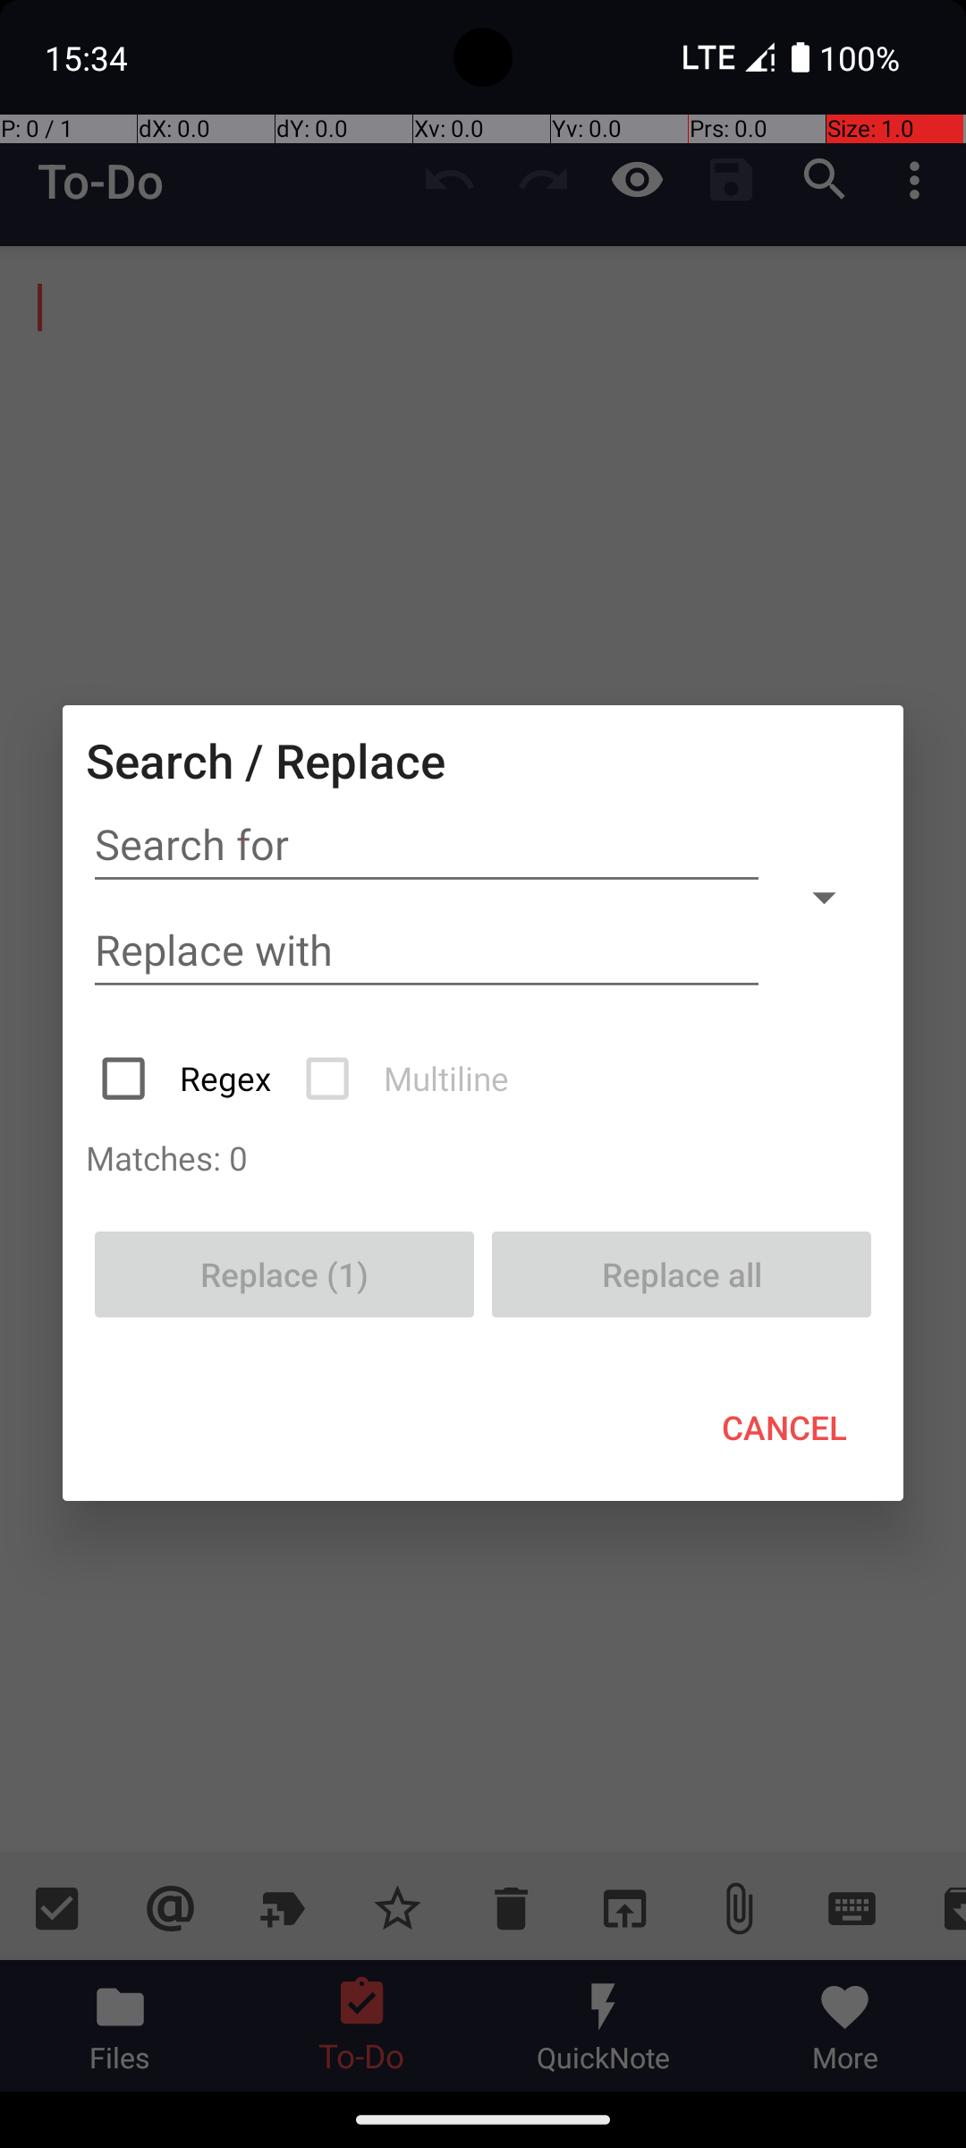 The image size is (966, 2148). What do you see at coordinates (188, 1078) in the screenshot?
I see `Regex` at bounding box center [188, 1078].